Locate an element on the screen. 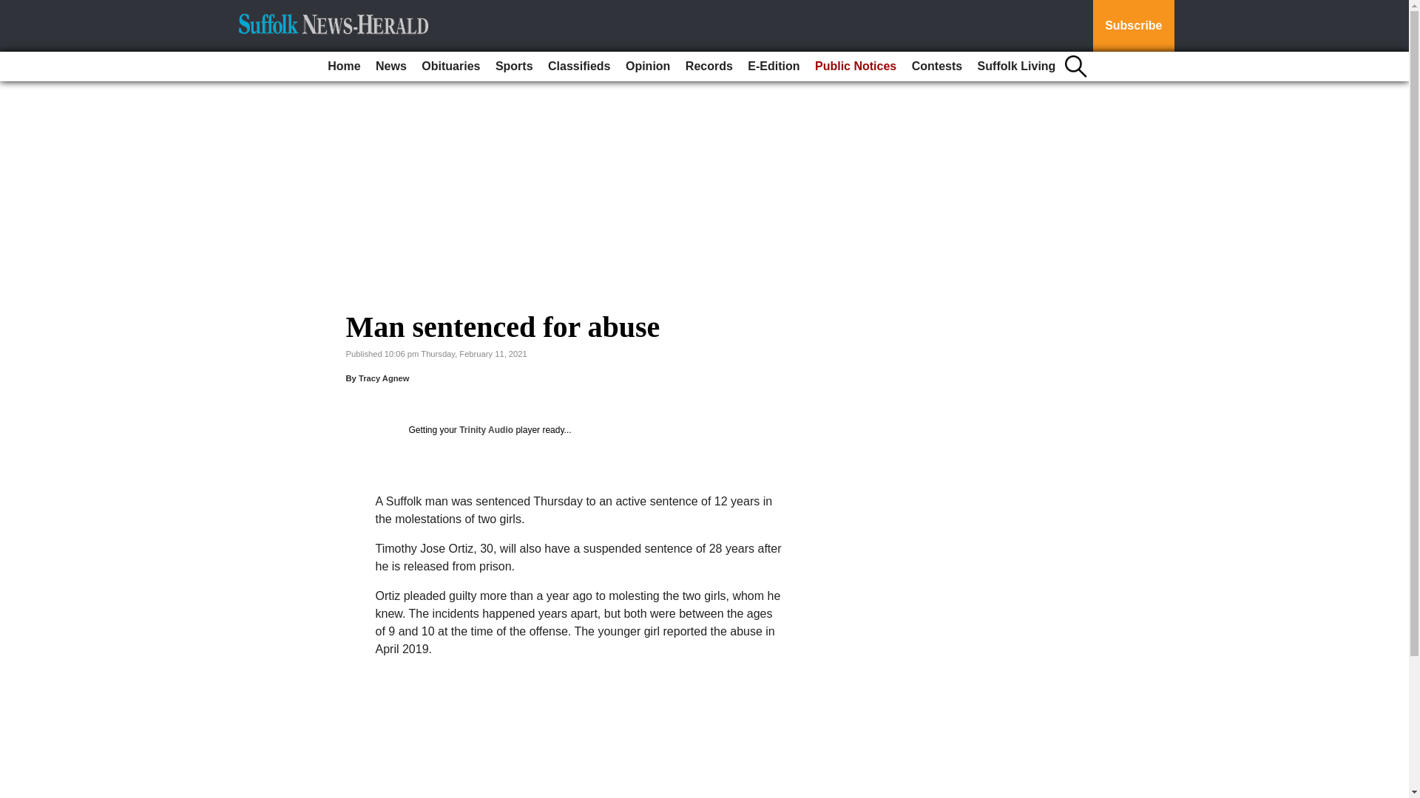 The height and width of the screenshot is (798, 1420). Classifieds is located at coordinates (579, 66).